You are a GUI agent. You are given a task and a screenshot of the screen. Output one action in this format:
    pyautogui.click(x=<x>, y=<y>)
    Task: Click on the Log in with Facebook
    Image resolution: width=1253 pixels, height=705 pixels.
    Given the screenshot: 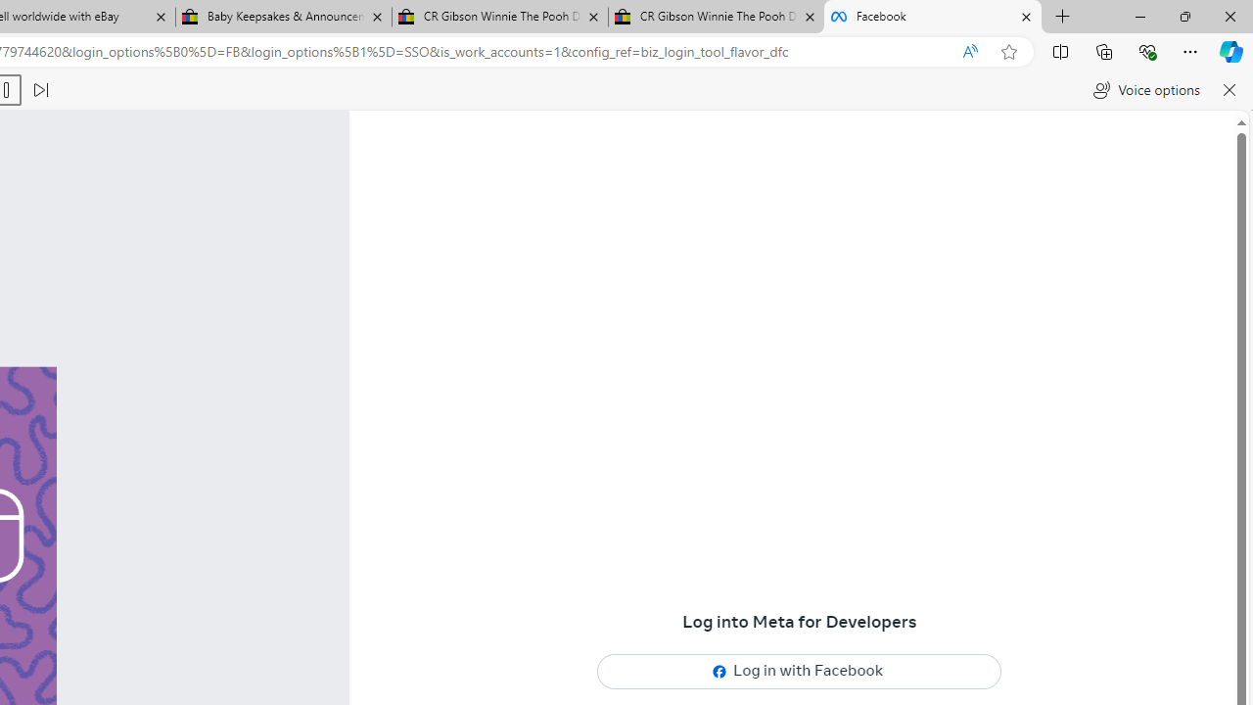 What is the action you would take?
    pyautogui.click(x=800, y=671)
    